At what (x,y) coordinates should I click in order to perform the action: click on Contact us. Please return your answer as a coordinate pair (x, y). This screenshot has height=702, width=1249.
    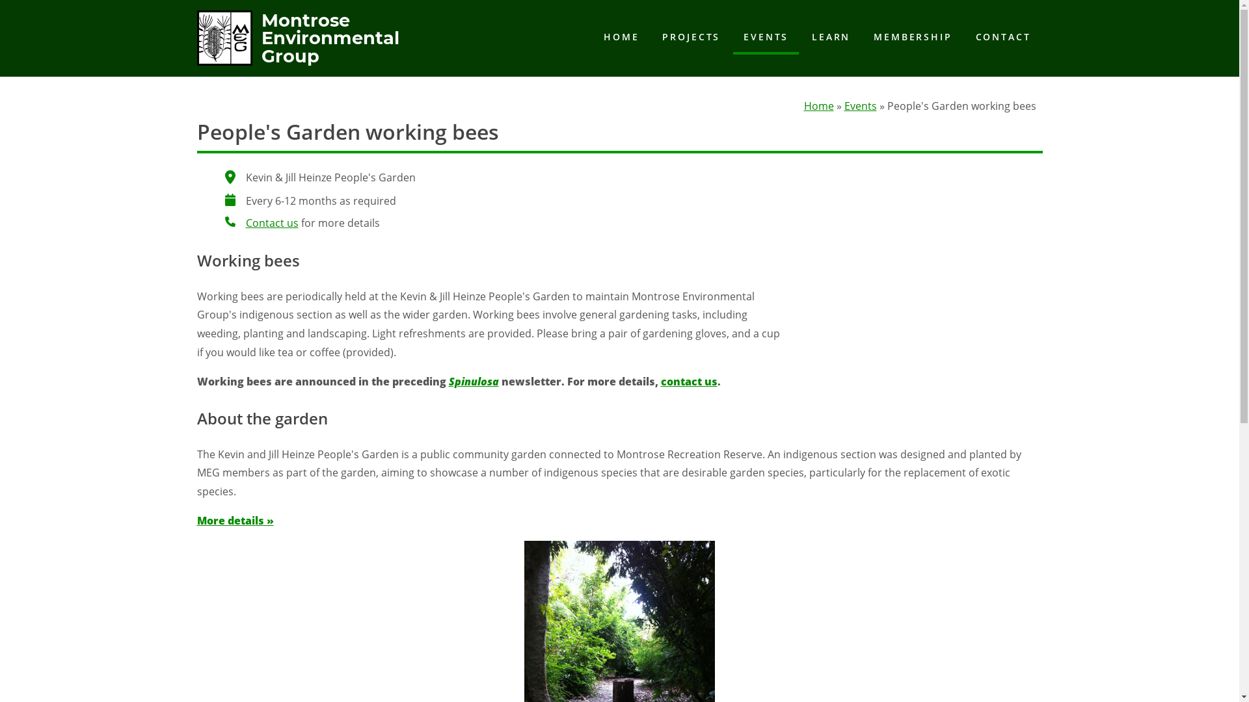
    Looking at the image, I should click on (272, 223).